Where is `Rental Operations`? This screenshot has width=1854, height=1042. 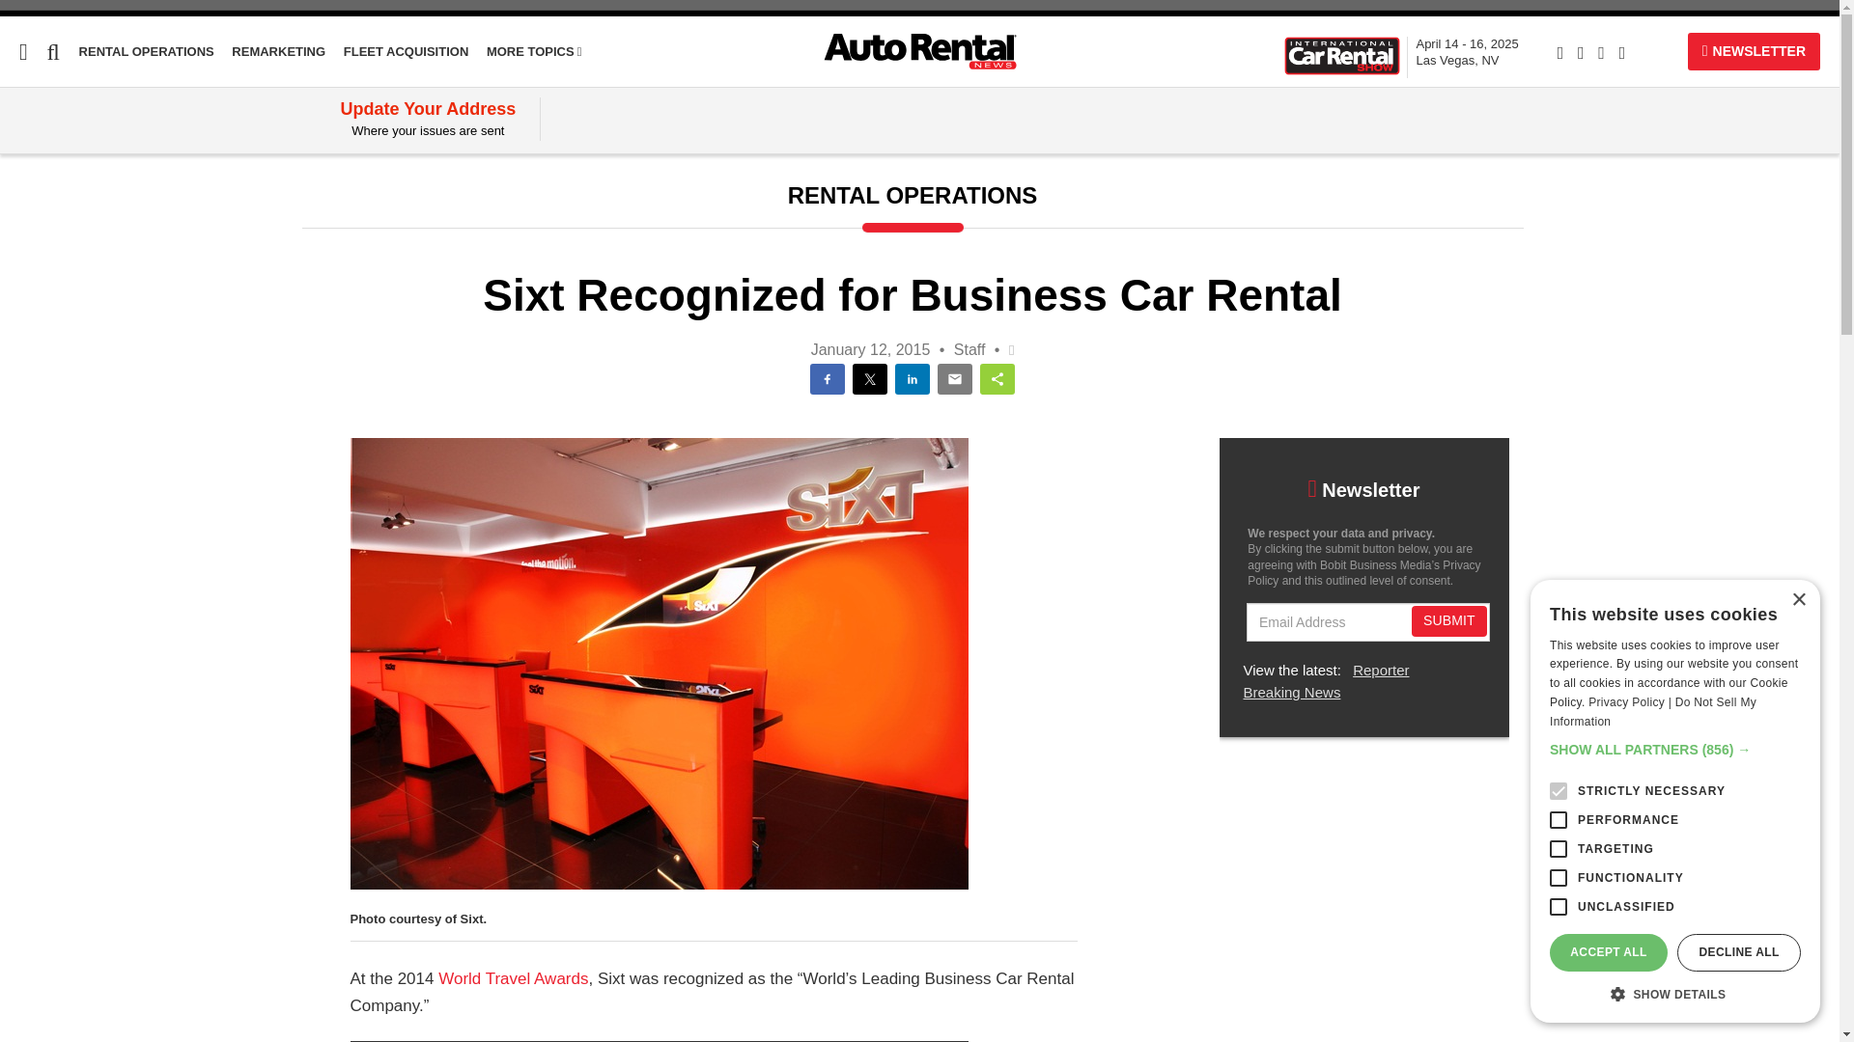 Rental Operations is located at coordinates (1467, 52).